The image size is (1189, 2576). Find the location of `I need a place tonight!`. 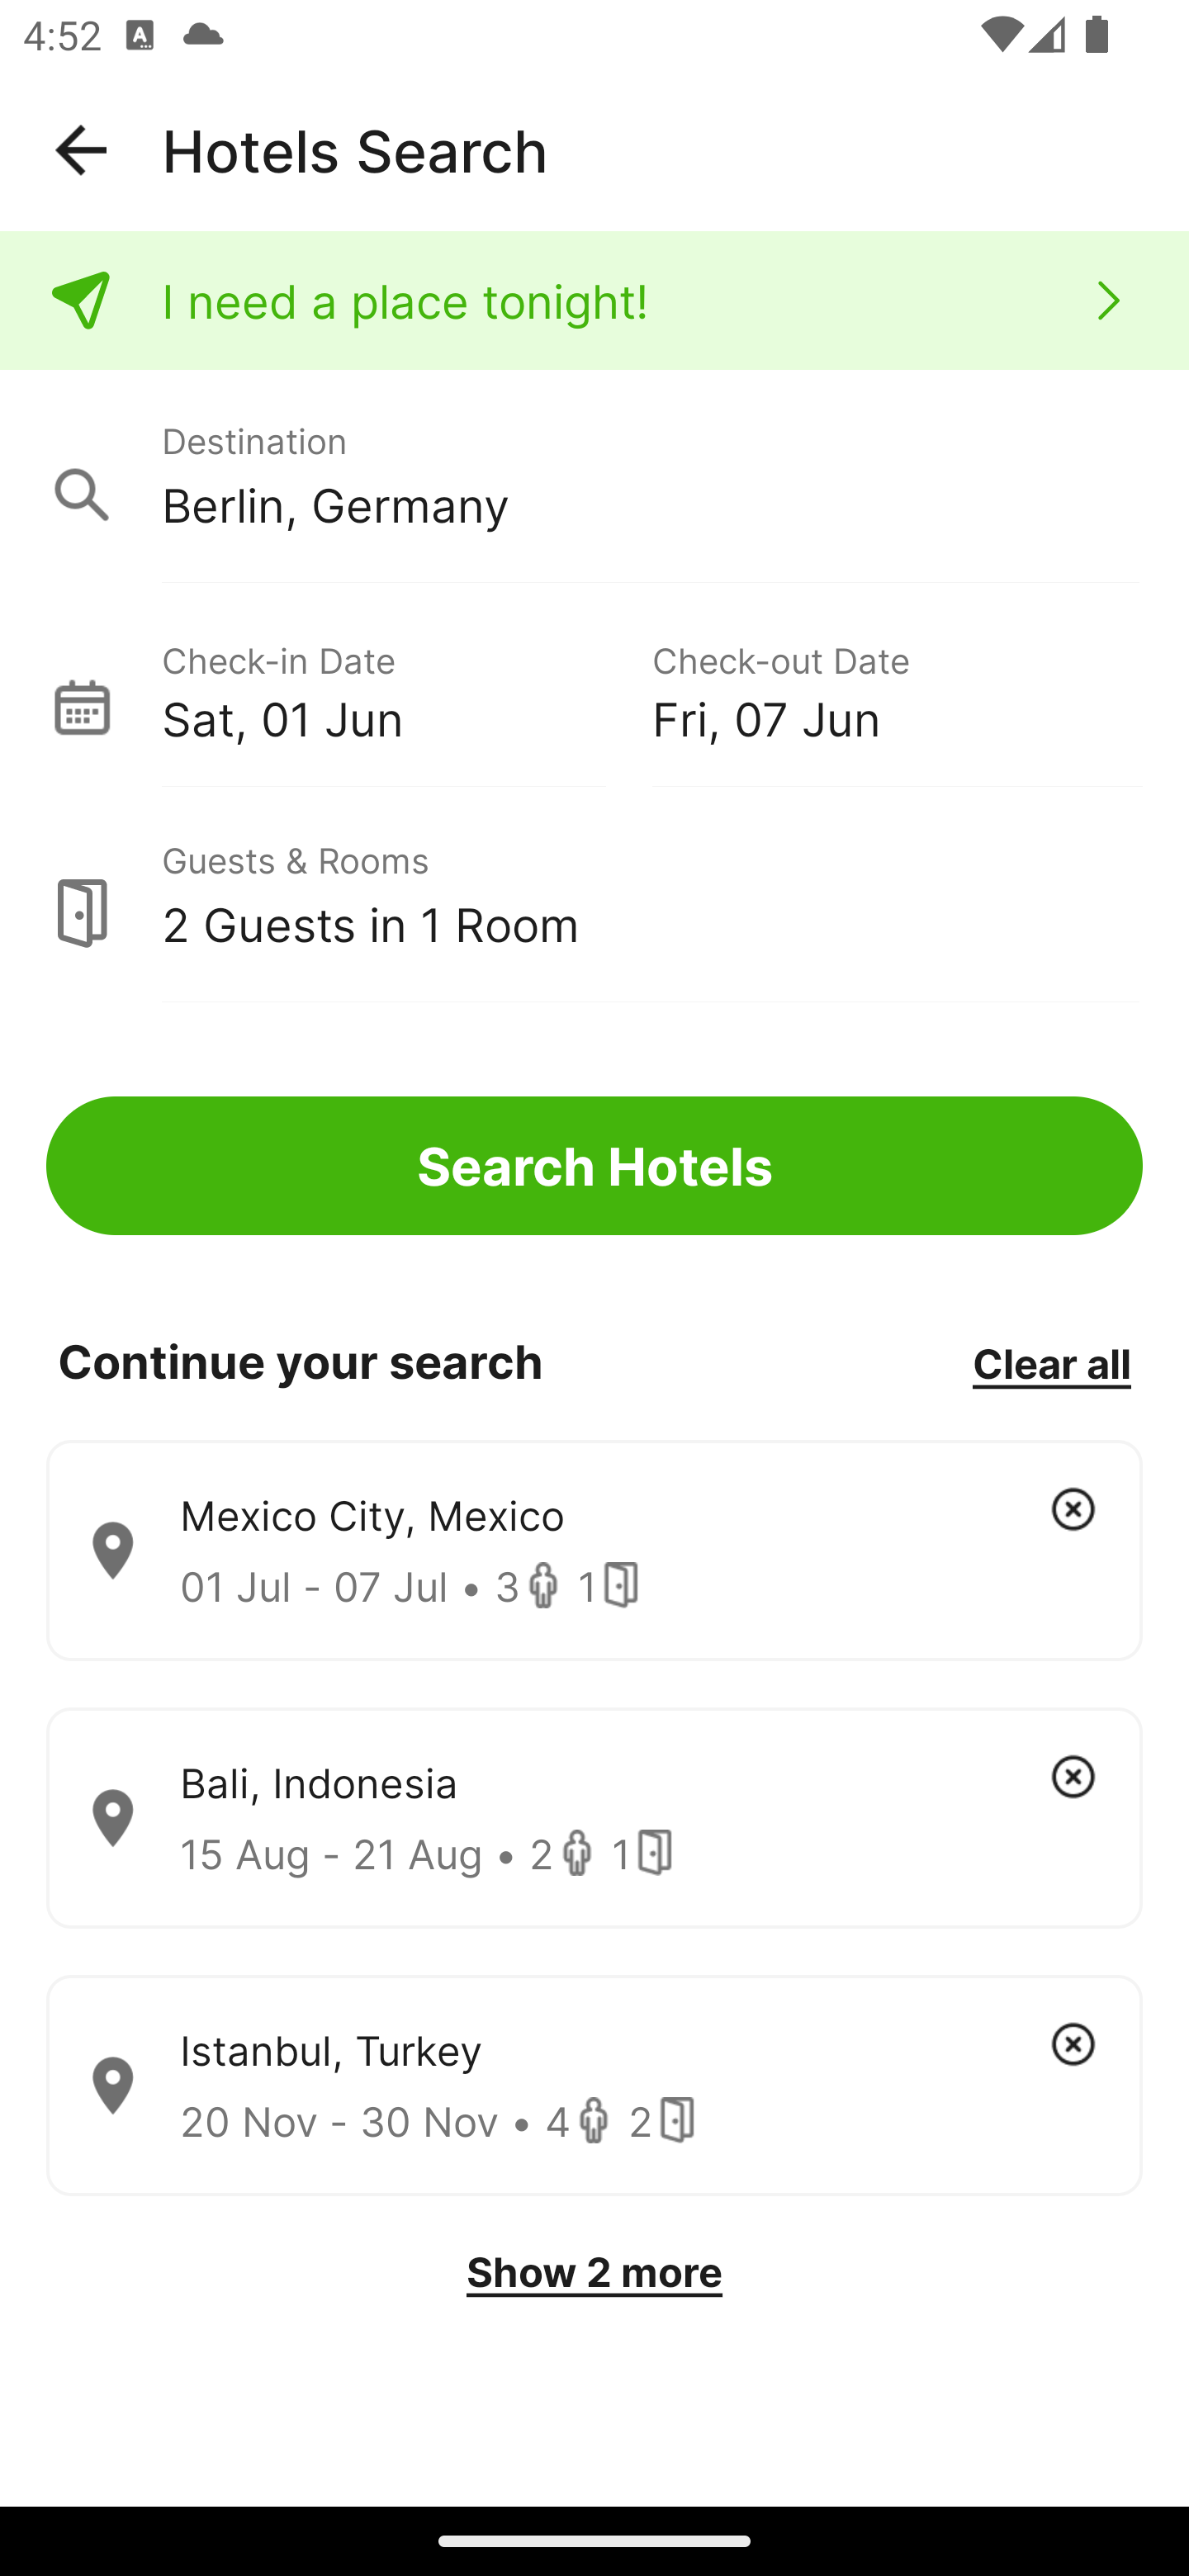

I need a place tonight! is located at coordinates (594, 301).